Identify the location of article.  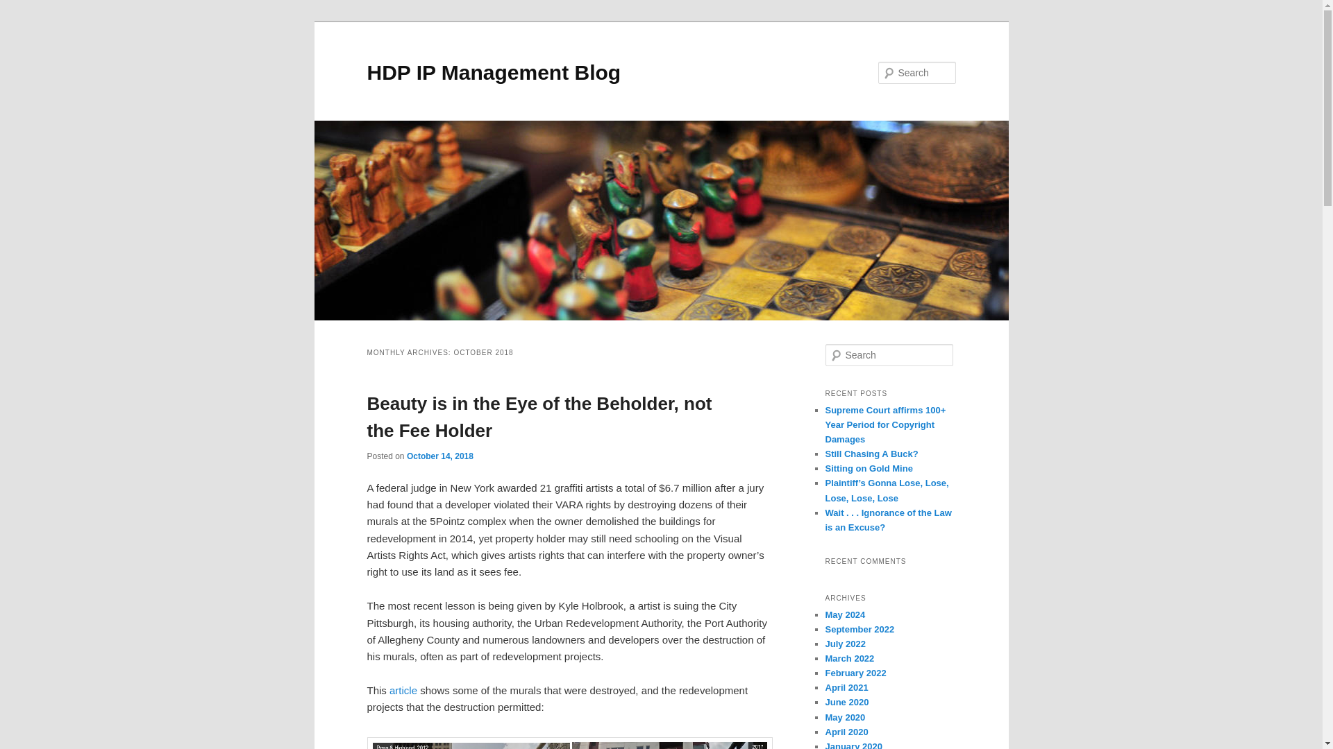
(403, 691).